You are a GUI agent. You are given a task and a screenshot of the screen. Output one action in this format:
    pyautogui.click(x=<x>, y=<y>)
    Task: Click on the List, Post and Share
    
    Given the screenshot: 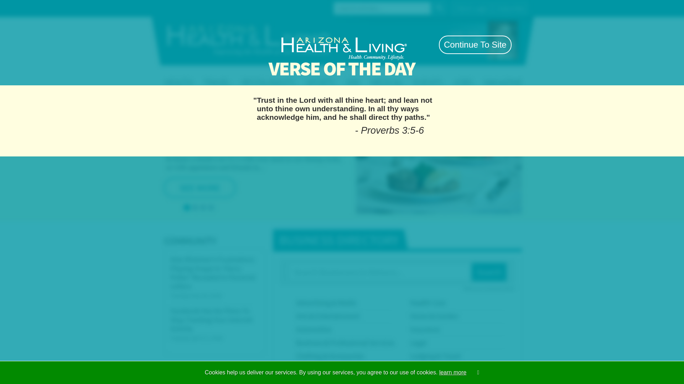 What is the action you would take?
    pyautogui.click(x=342, y=60)
    